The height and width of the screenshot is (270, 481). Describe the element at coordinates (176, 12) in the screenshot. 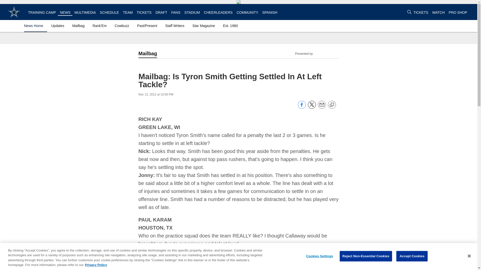

I see `FANS` at that location.